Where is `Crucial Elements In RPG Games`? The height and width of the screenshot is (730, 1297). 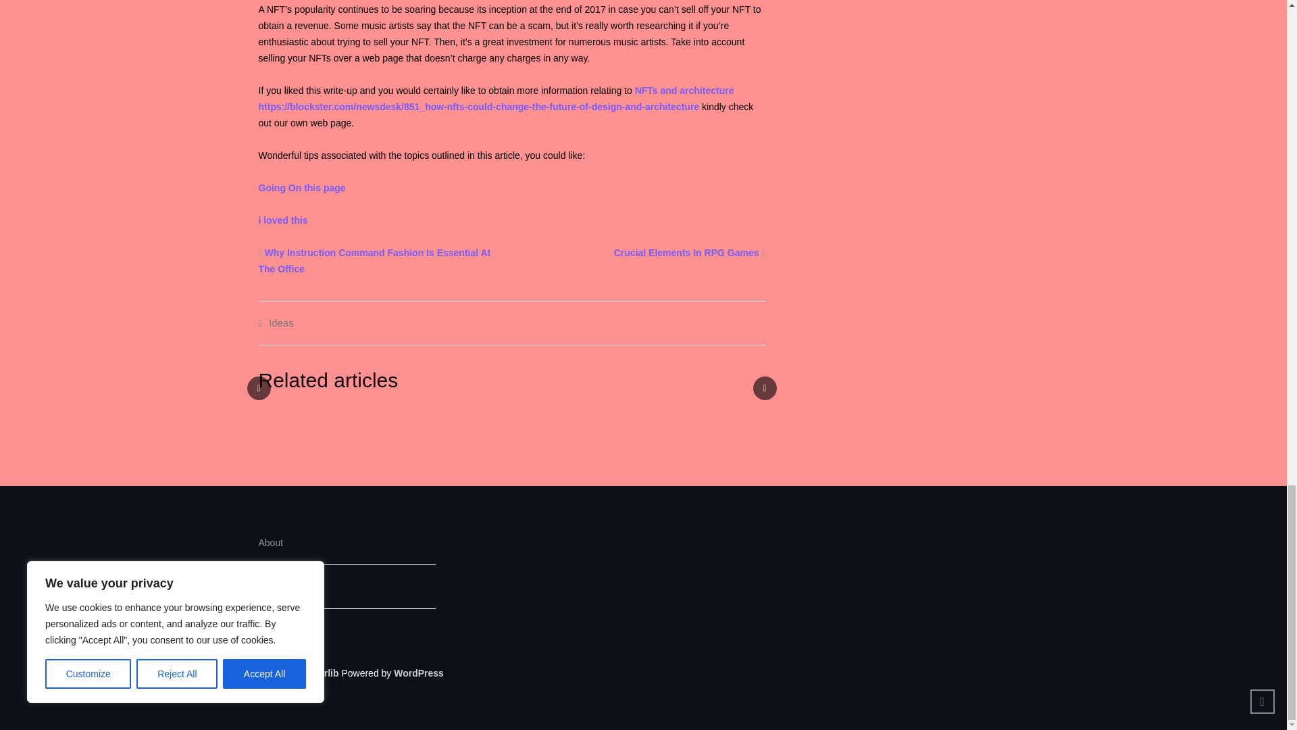
Crucial Elements In RPG Games is located at coordinates (686, 253).